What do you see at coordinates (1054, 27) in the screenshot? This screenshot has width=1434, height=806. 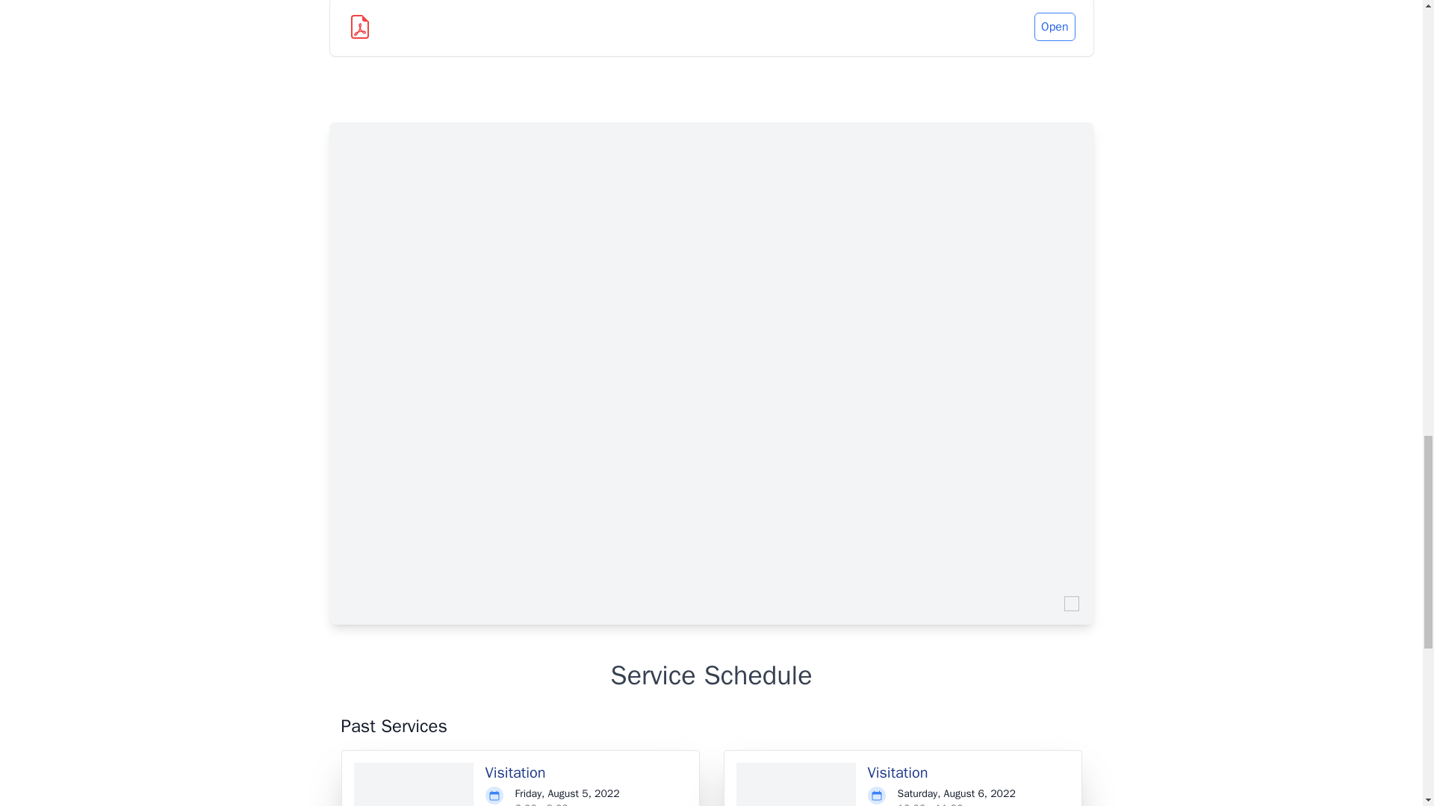 I see `Open` at bounding box center [1054, 27].